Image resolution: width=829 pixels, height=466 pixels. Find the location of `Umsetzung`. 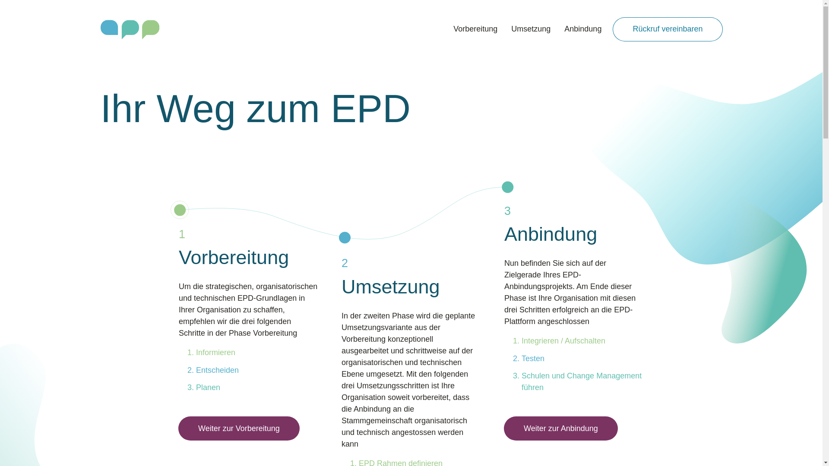

Umsetzung is located at coordinates (531, 29).